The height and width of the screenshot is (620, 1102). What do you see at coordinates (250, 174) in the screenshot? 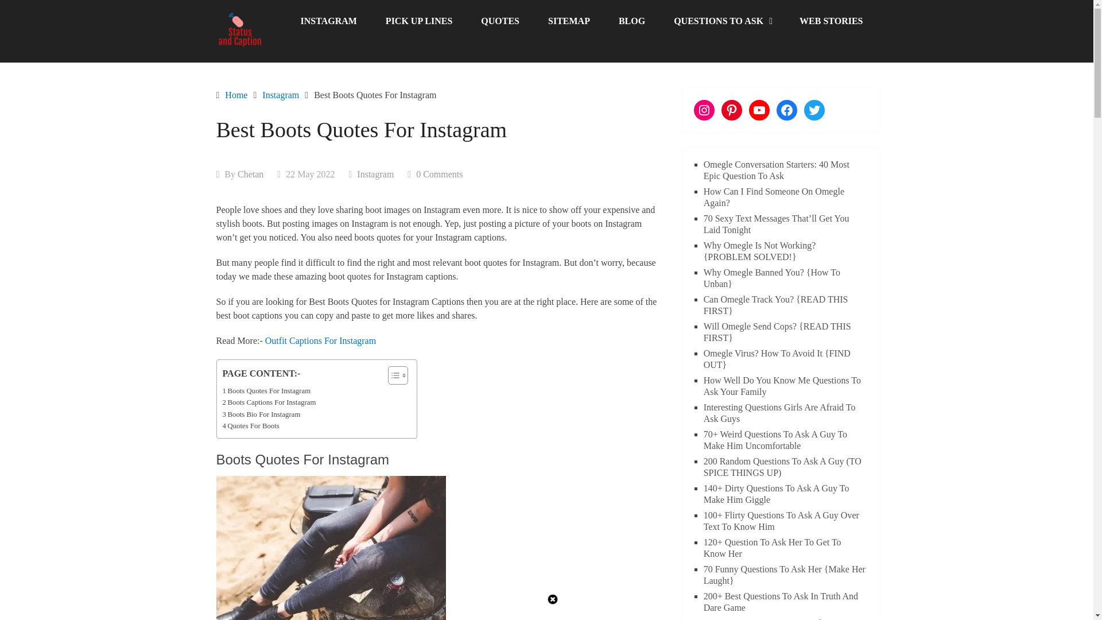
I see `Chetan` at bounding box center [250, 174].